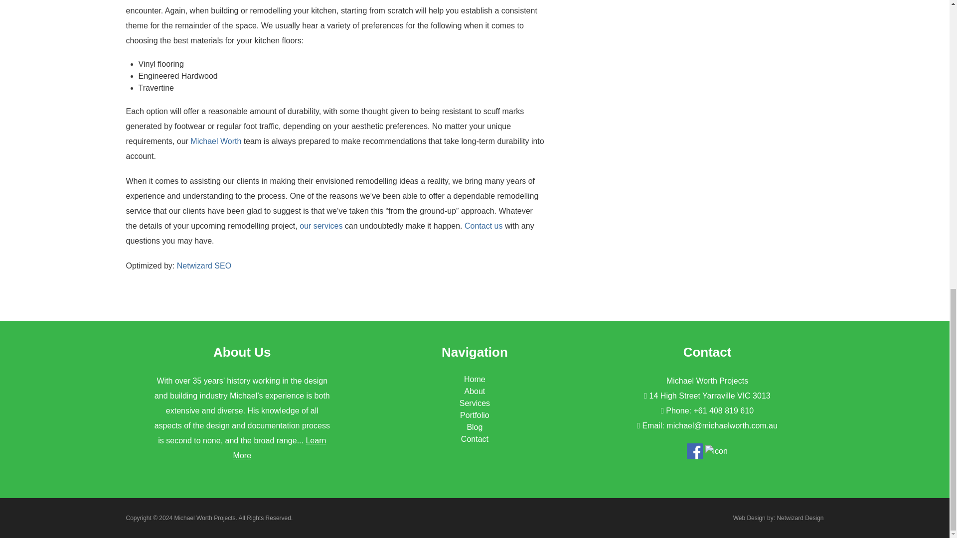 The height and width of the screenshot is (538, 957). I want to click on Home, so click(475, 379).